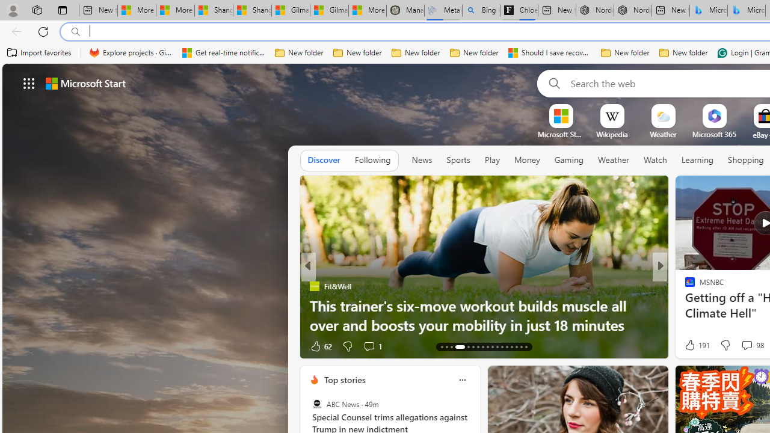  I want to click on AutomationID: tab-27, so click(516, 346).